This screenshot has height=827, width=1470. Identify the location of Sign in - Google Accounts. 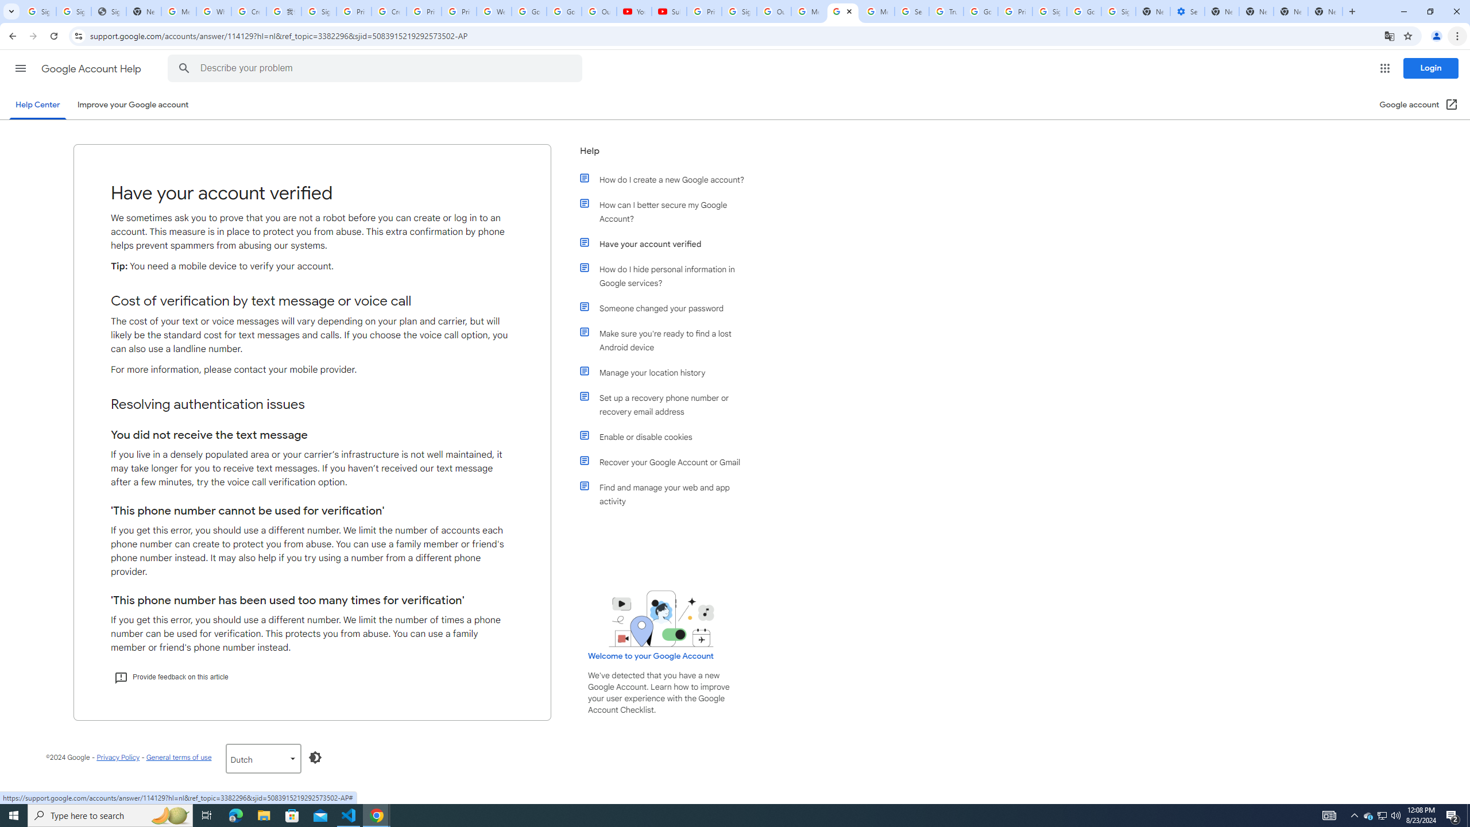
(1050, 11).